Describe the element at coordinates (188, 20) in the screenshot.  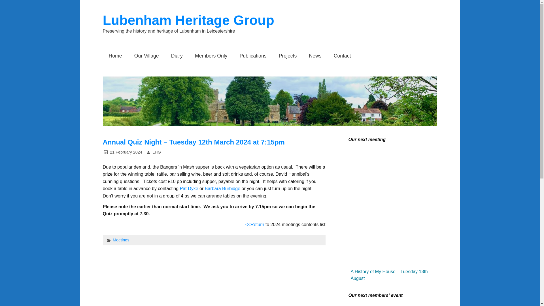
I see `Lubenham Heritage Group` at that location.